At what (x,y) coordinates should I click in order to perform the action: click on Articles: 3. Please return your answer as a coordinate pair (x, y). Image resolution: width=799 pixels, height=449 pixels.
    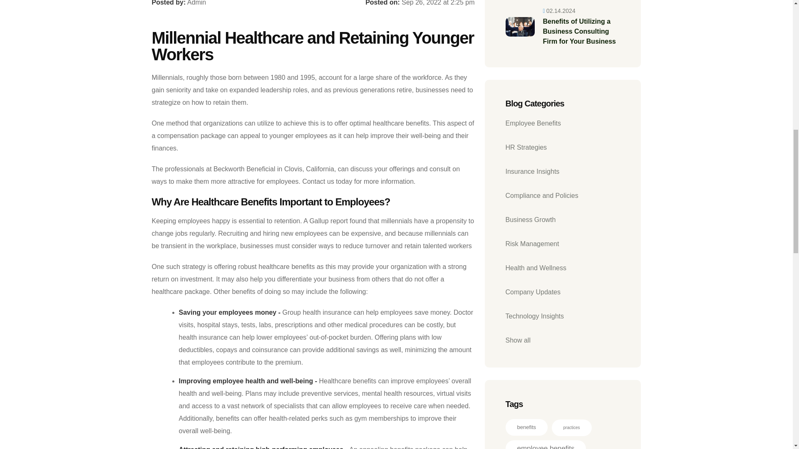
    Looking at the image, I should click on (526, 427).